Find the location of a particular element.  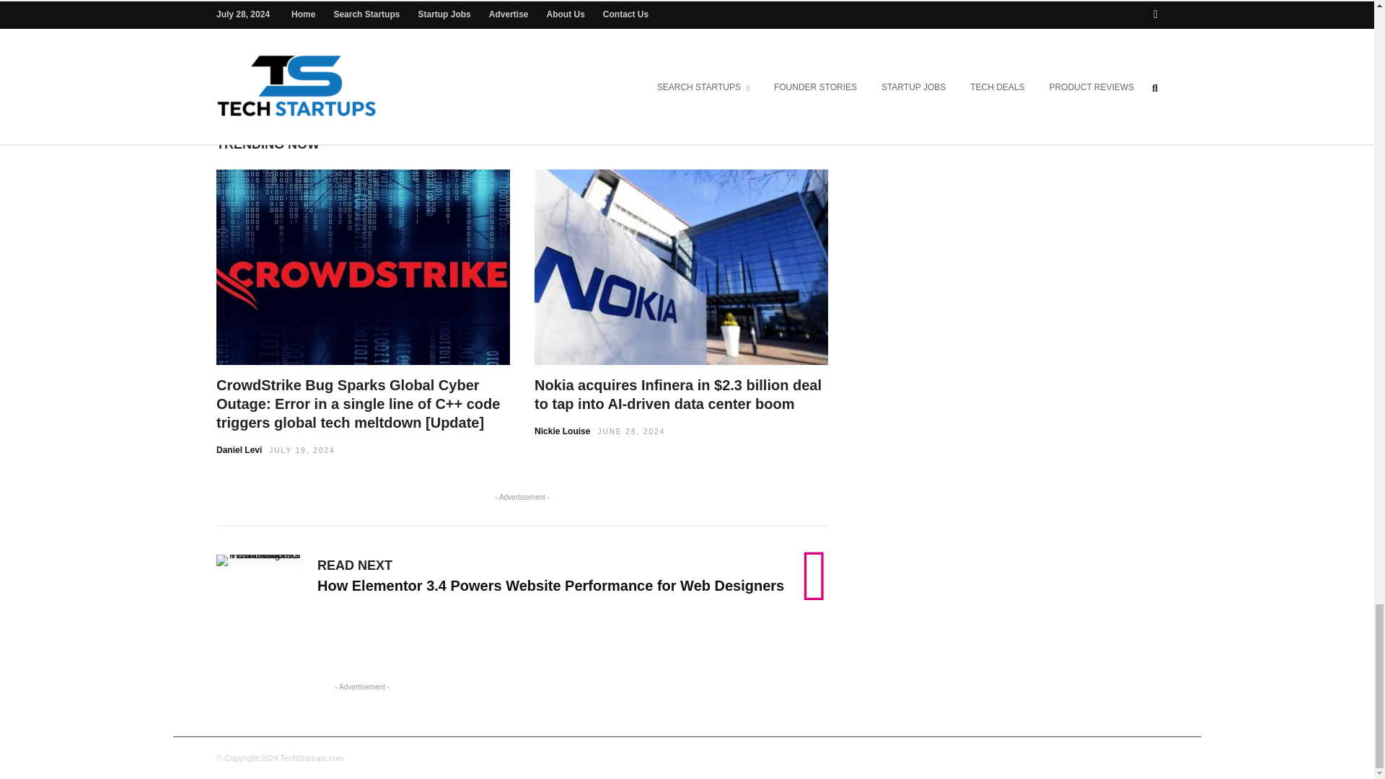

Share by Email is located at coordinates (677, 54).